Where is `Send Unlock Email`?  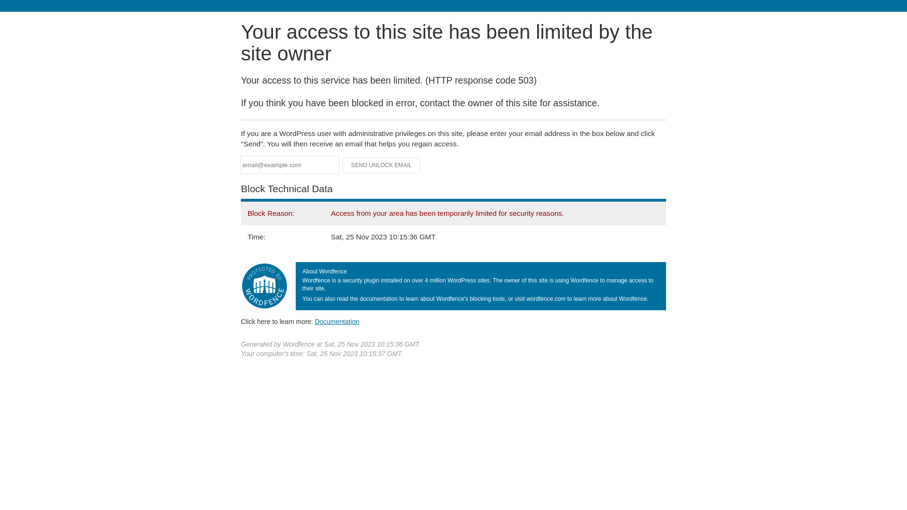
Send Unlock Email is located at coordinates (382, 165).